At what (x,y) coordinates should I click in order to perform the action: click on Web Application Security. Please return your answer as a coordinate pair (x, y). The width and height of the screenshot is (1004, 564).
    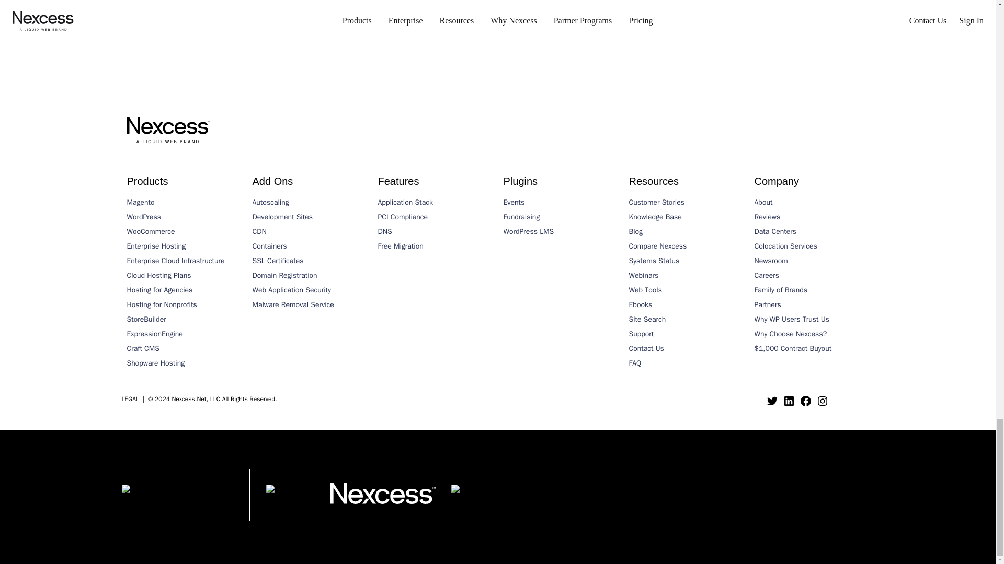
    Looking at the image, I should click on (310, 290).